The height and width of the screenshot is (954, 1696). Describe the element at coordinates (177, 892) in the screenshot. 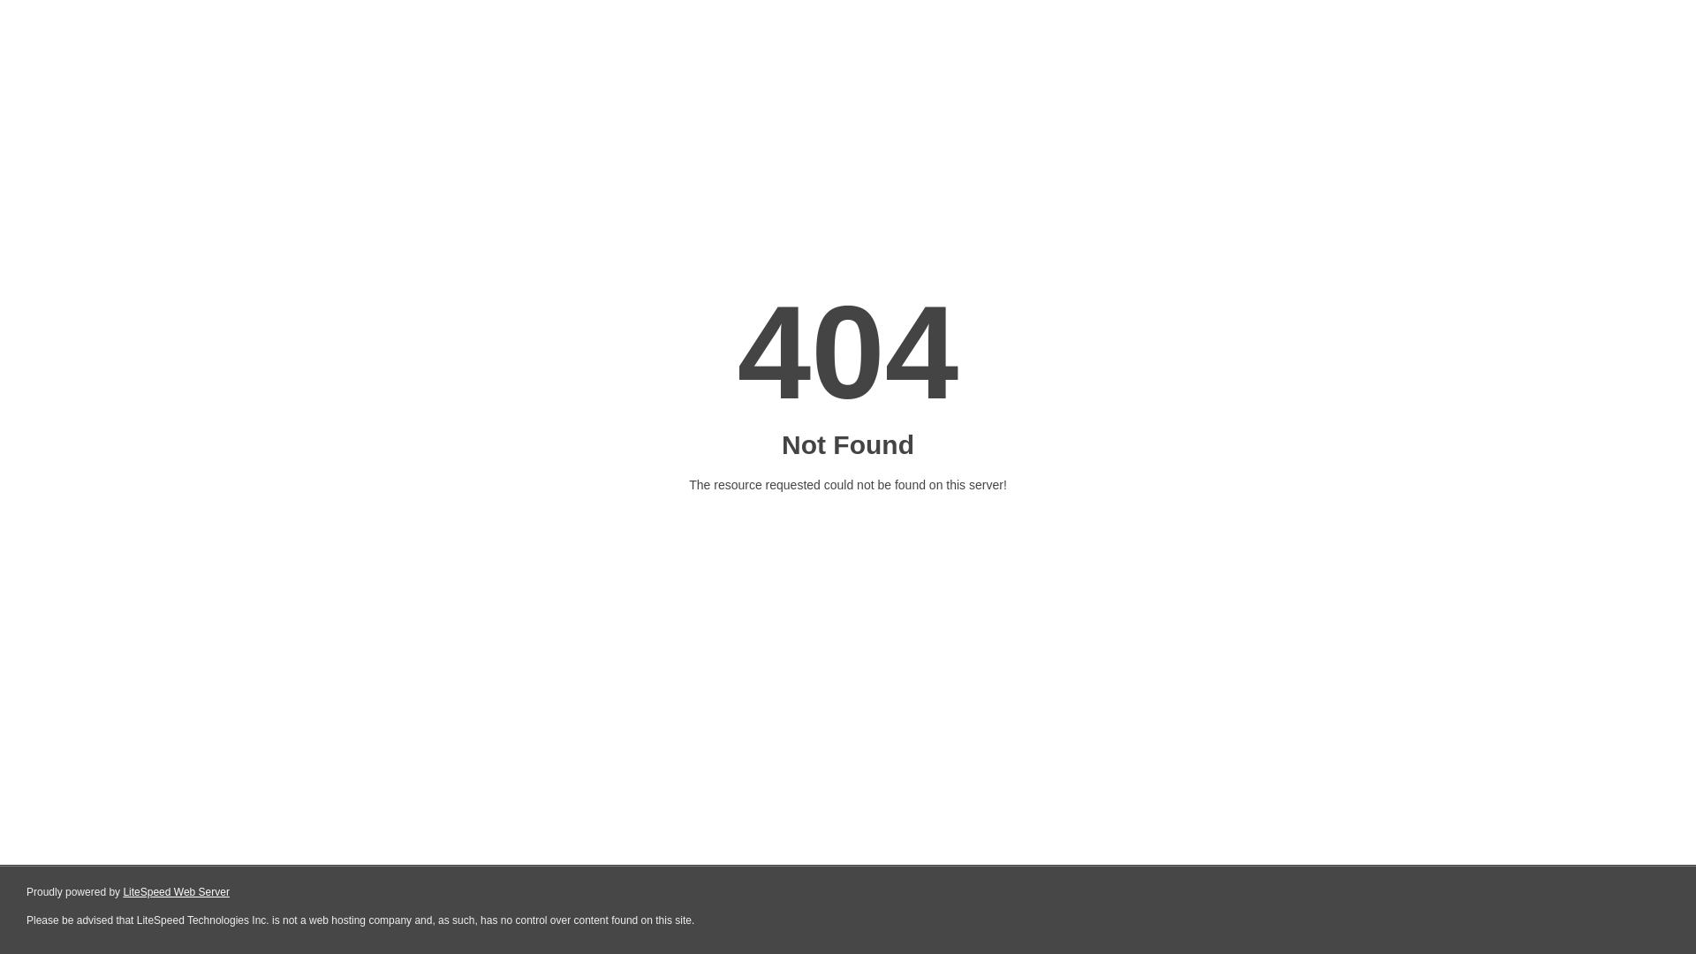

I see `LiteSpeed Web Server` at that location.